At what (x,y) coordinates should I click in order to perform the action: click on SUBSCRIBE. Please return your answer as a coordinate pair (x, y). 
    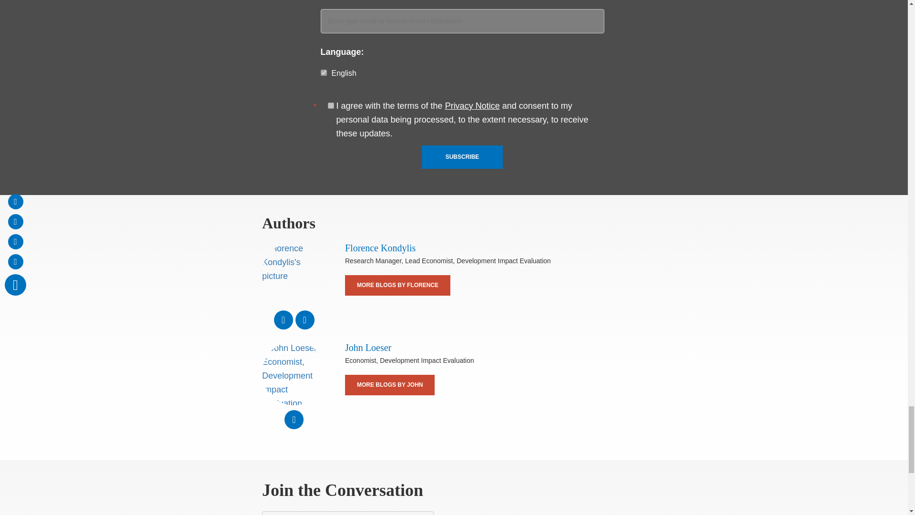
    Looking at the image, I should click on (462, 157).